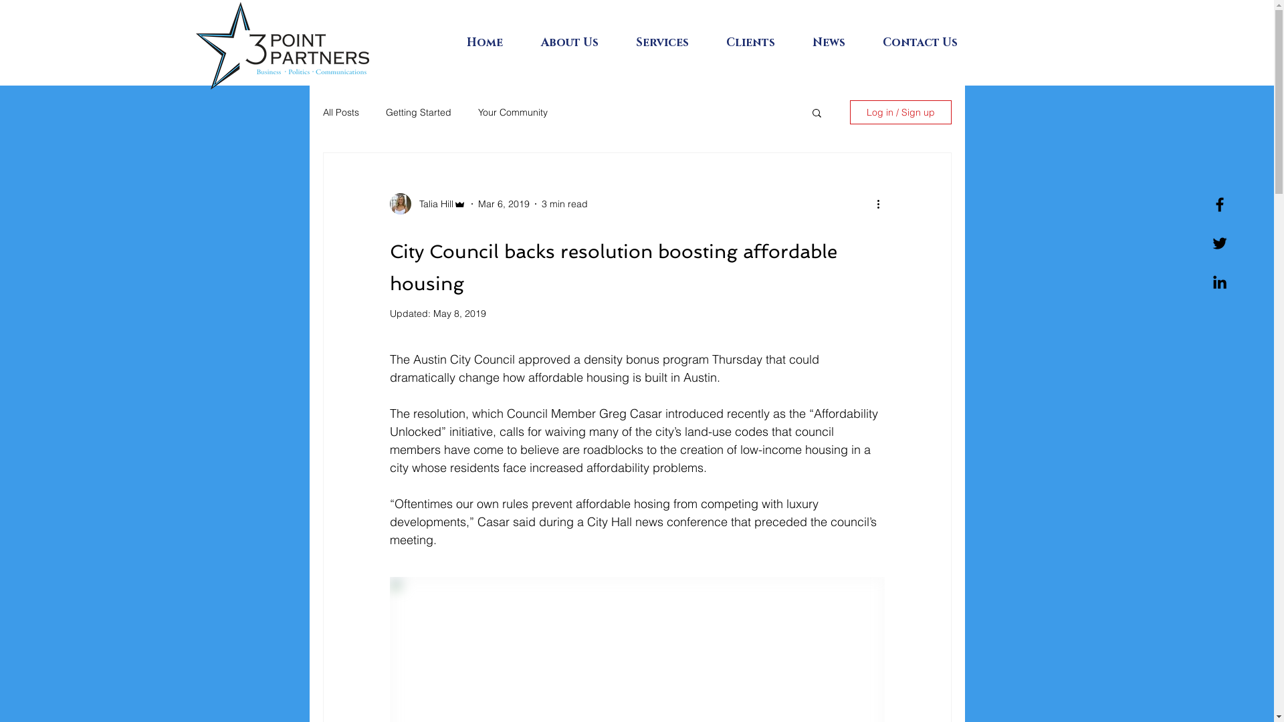  I want to click on Your Community, so click(512, 112).